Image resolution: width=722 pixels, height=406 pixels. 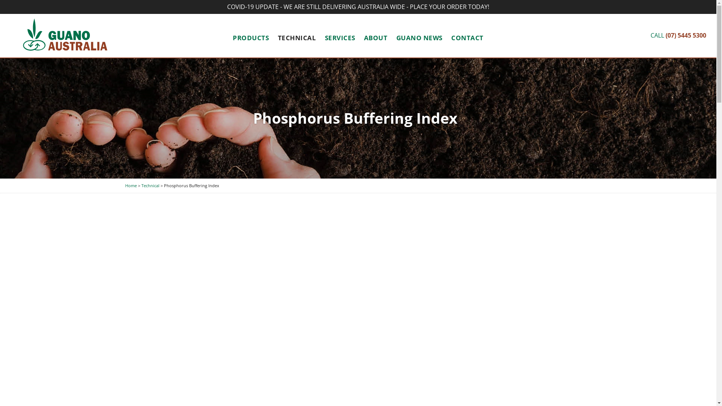 I want to click on Technical, so click(x=150, y=186).